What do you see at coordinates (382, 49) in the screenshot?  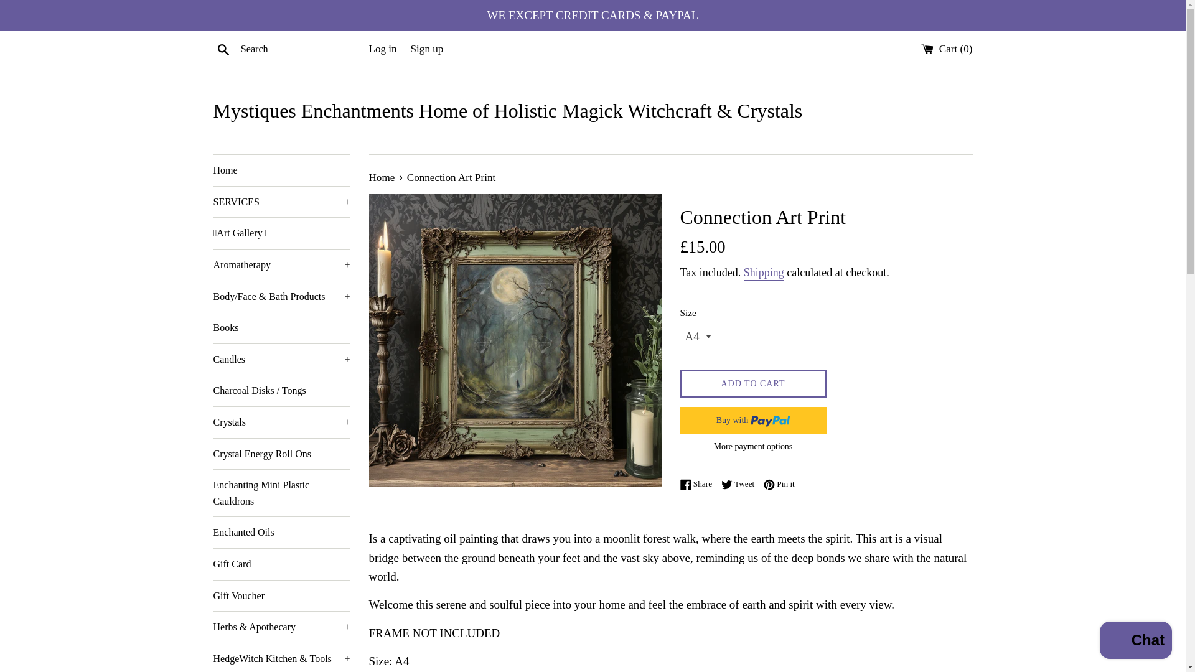 I see `Log in` at bounding box center [382, 49].